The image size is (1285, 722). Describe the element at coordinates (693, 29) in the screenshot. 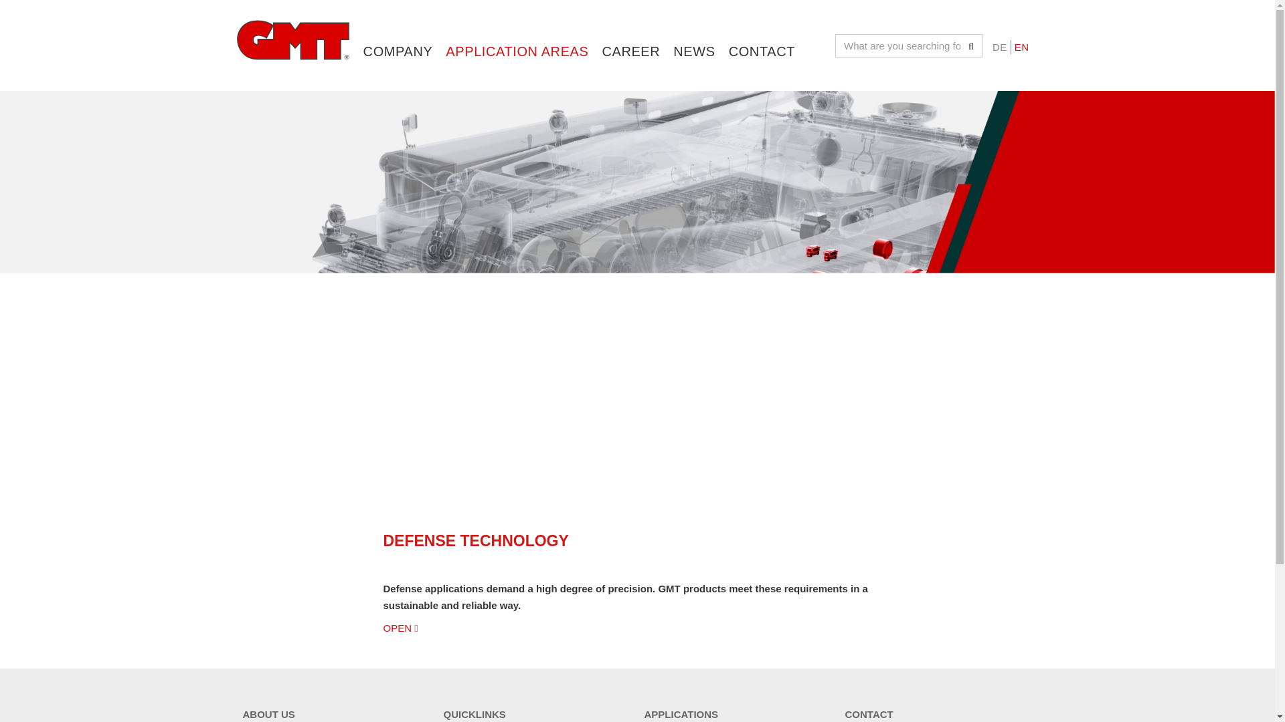

I see `NEWS` at that location.